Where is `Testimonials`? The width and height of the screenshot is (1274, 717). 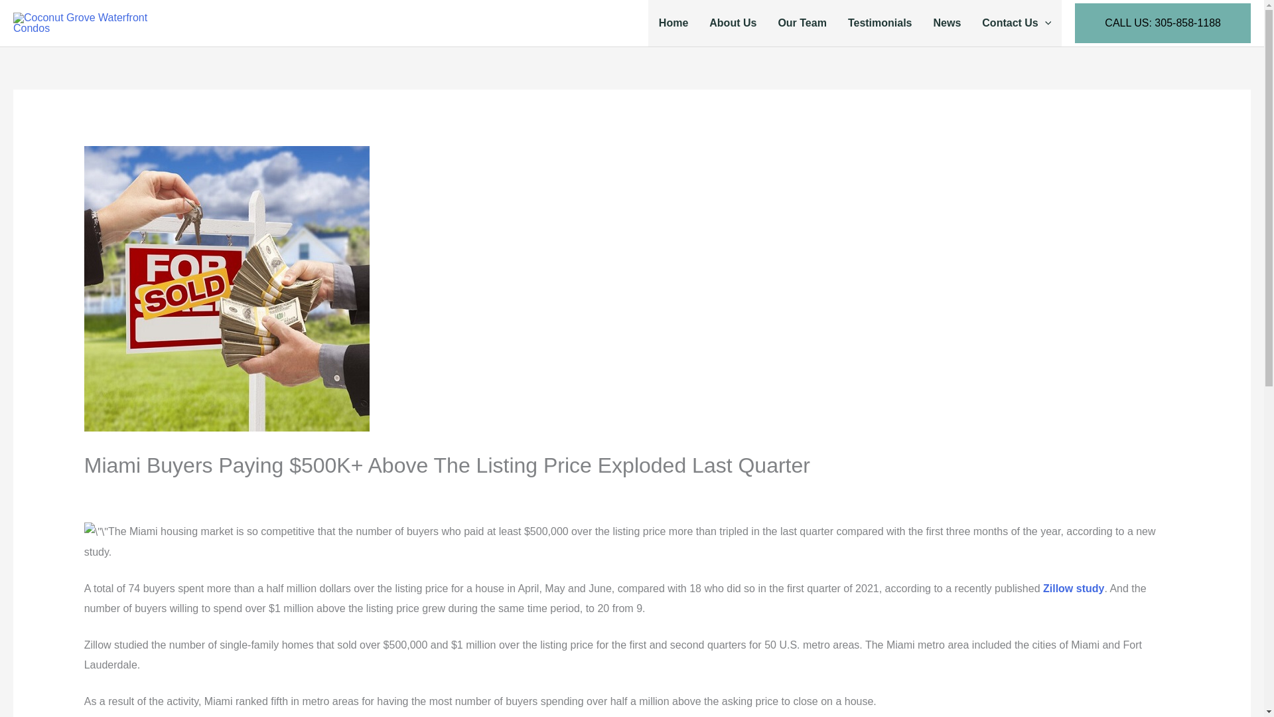 Testimonials is located at coordinates (880, 23).